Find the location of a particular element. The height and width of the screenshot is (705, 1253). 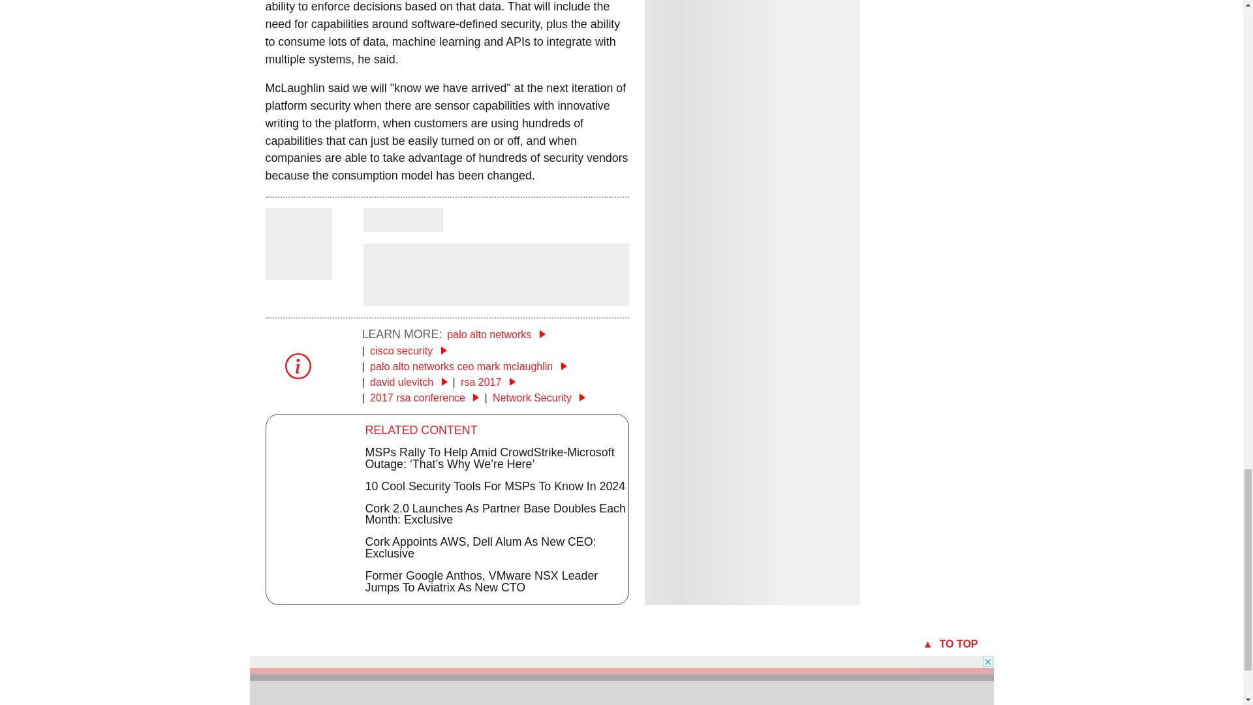

AUTHOR NAME is located at coordinates (402, 219).